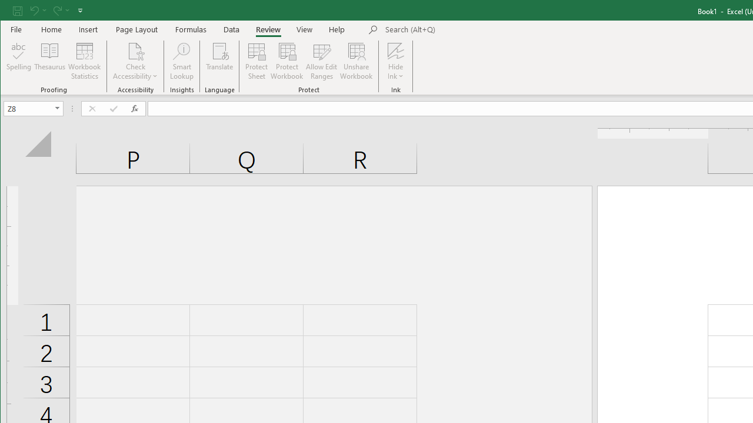  Describe the element at coordinates (52, 29) in the screenshot. I see `Home` at that location.